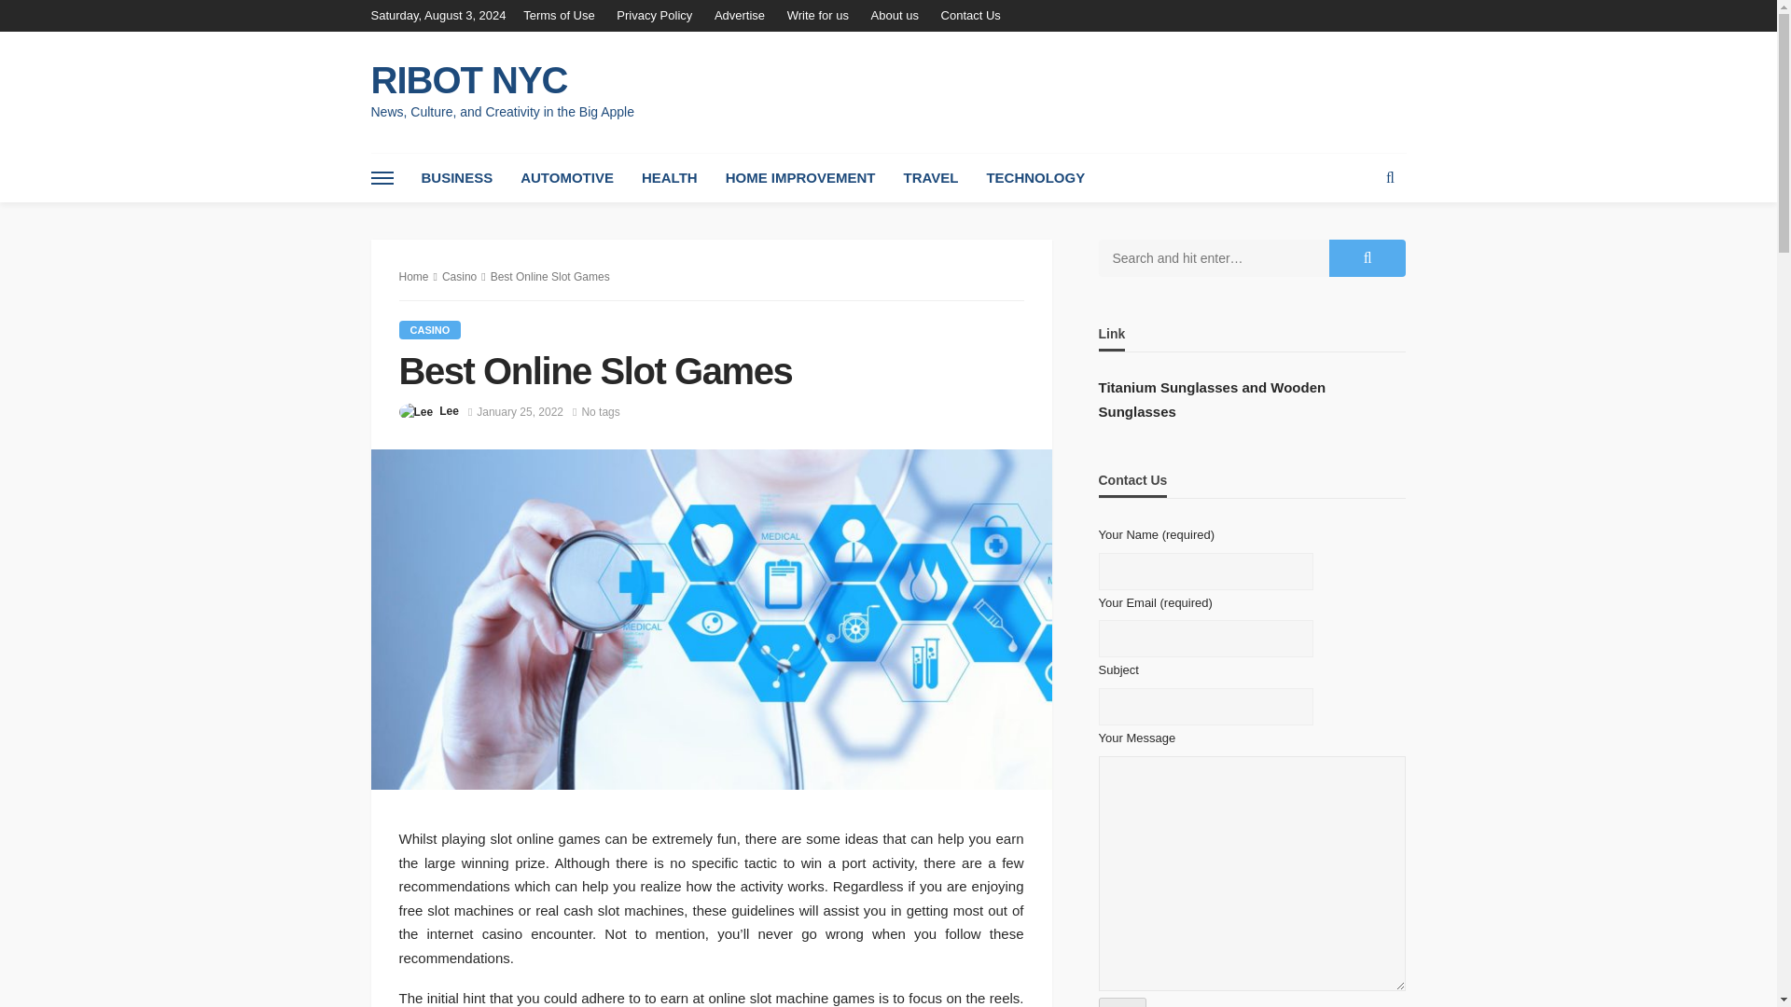 The height and width of the screenshot is (1007, 1791). What do you see at coordinates (654, 15) in the screenshot?
I see `Privacy Policy` at bounding box center [654, 15].